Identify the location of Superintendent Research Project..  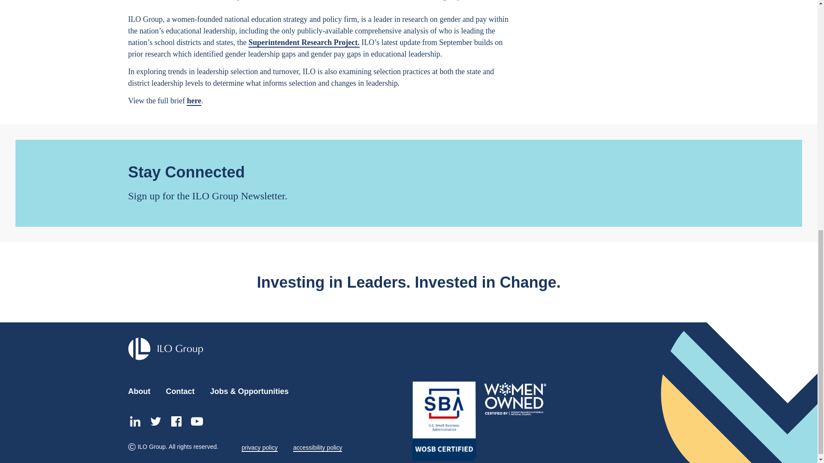
(304, 43).